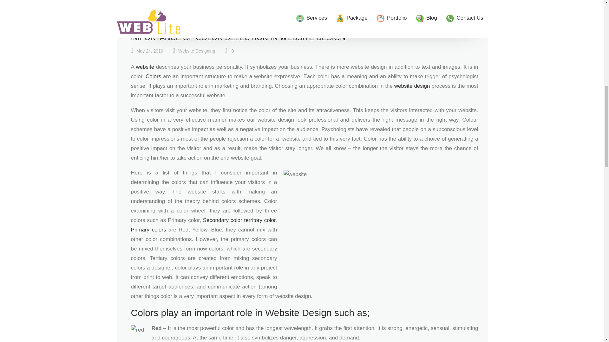  I want to click on Primary colors, so click(148, 230).